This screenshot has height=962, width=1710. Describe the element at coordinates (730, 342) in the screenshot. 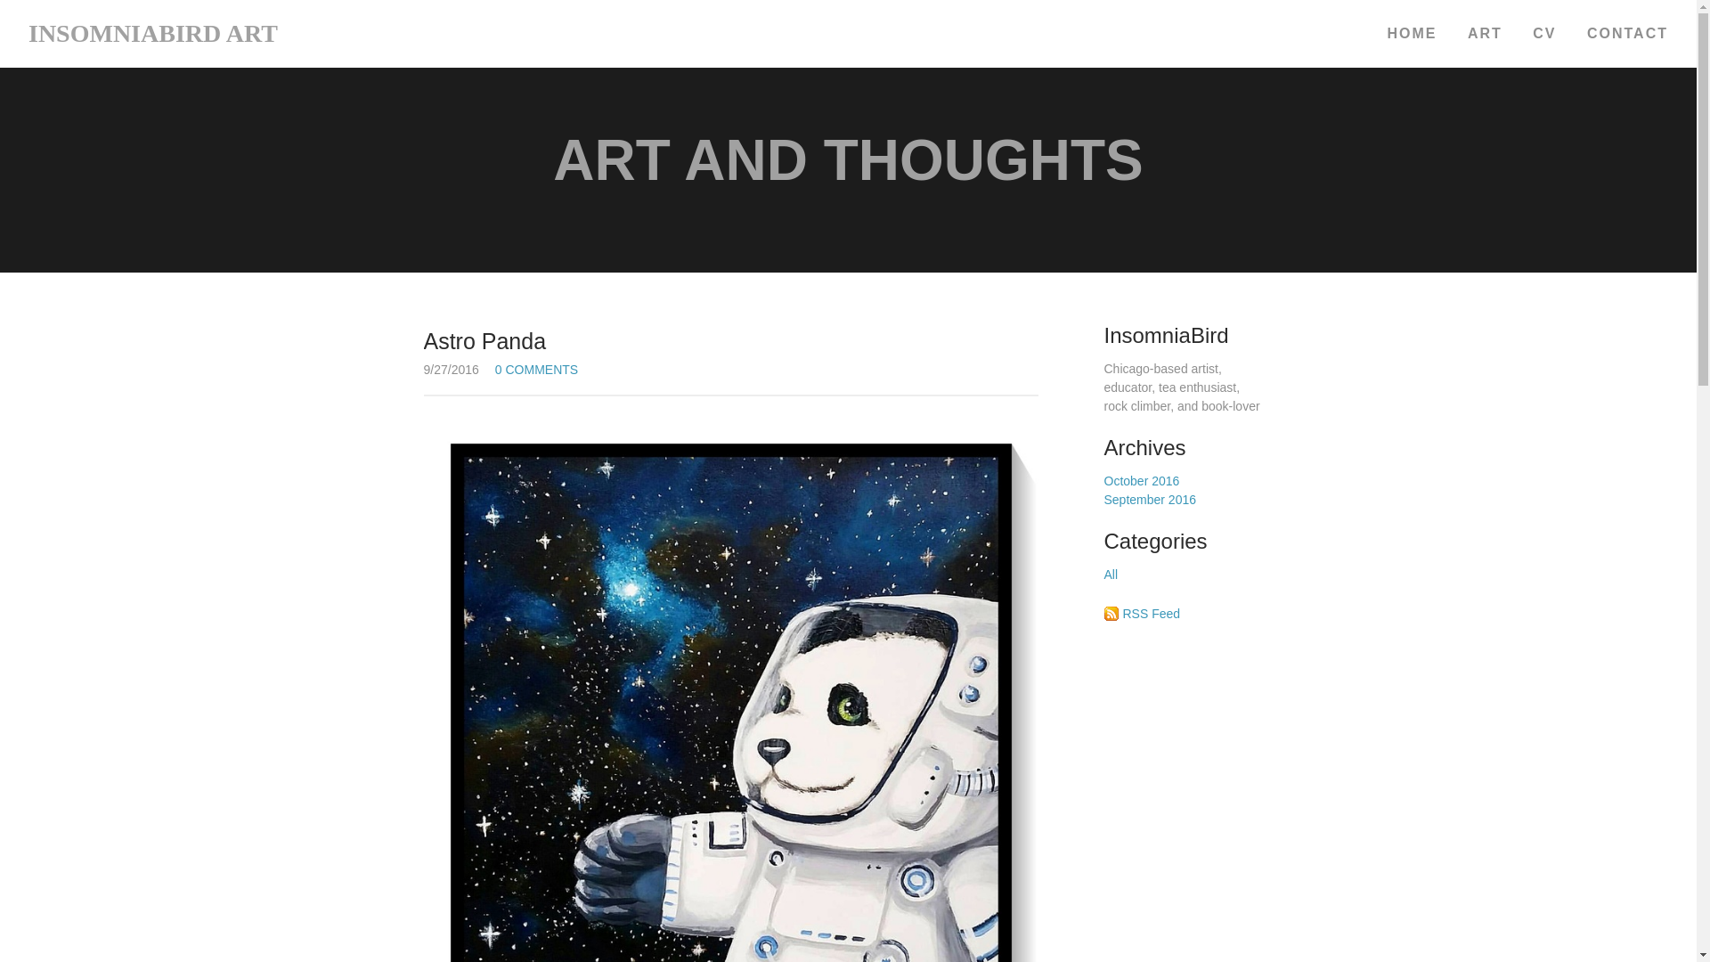

I see `Astro Panda` at that location.